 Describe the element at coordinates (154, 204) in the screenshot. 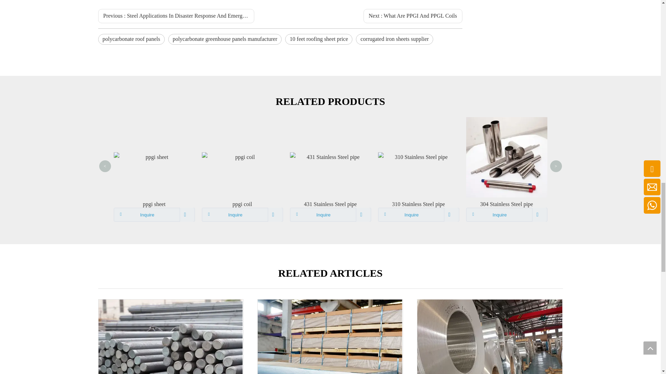

I see `ppgi sheet` at that location.